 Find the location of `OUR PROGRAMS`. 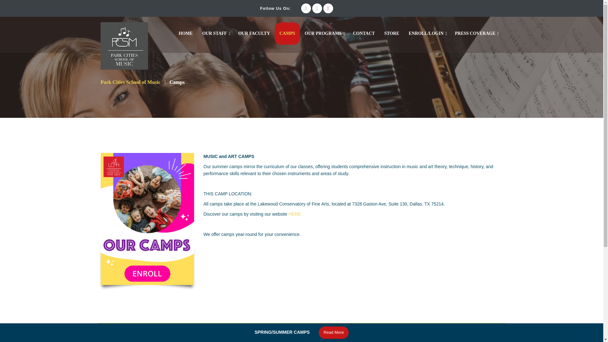

OUR PROGRAMS is located at coordinates (323, 30).